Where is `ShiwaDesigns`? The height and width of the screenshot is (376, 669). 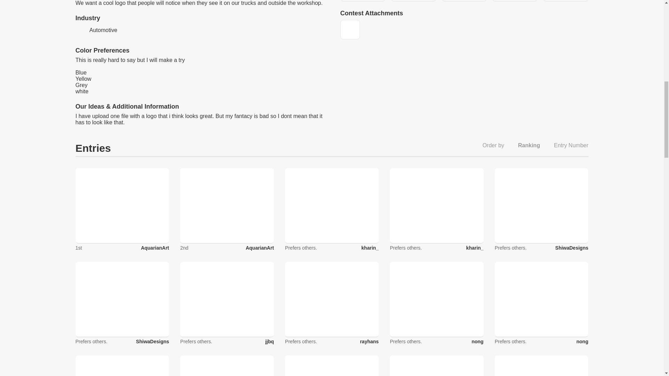 ShiwaDesigns is located at coordinates (572, 248).